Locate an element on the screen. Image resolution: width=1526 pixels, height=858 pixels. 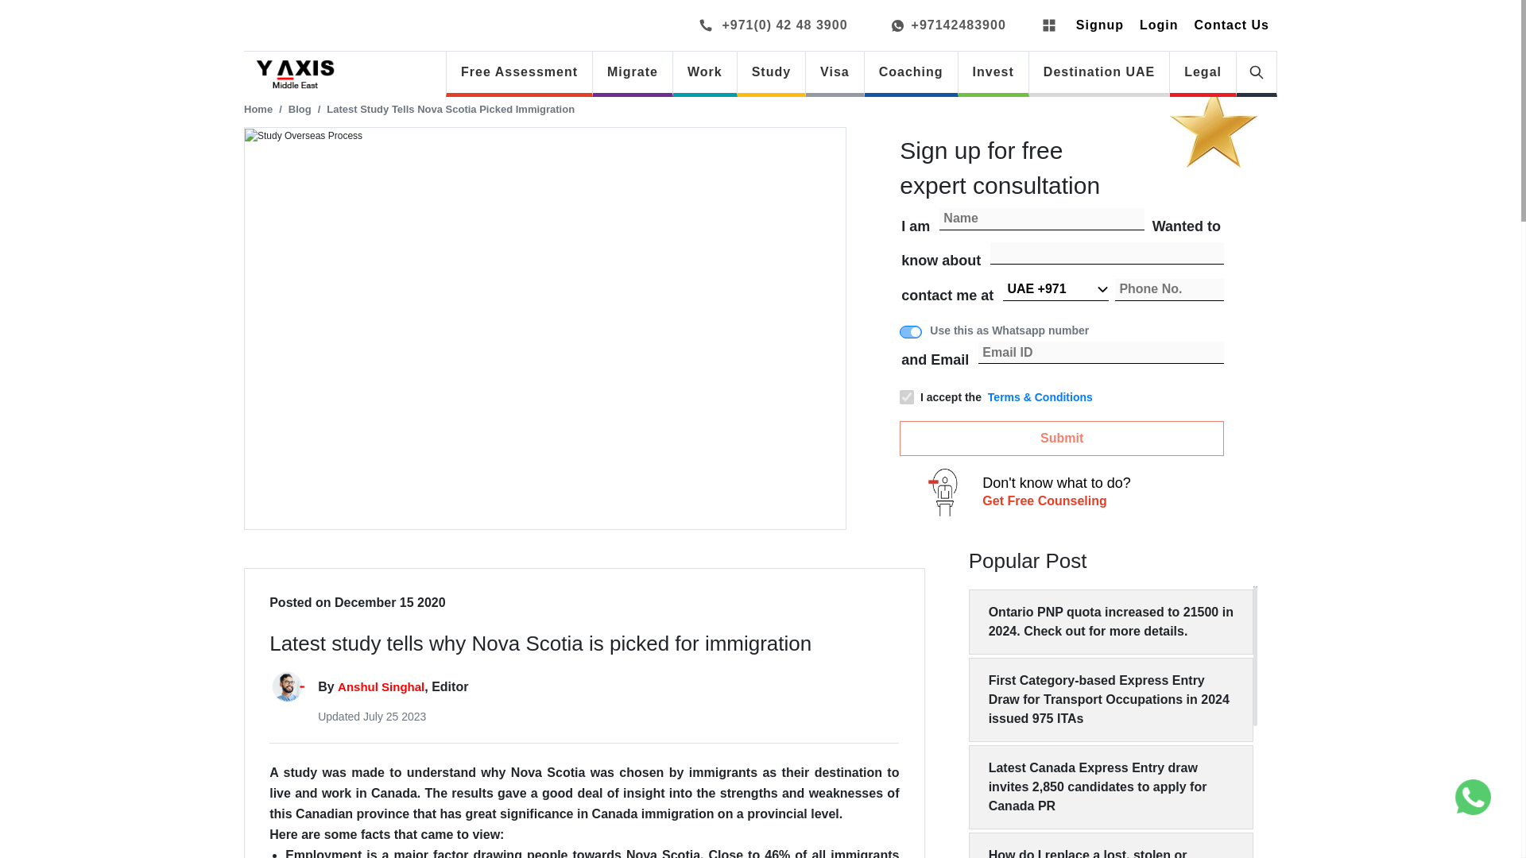
Work is located at coordinates (704, 71).